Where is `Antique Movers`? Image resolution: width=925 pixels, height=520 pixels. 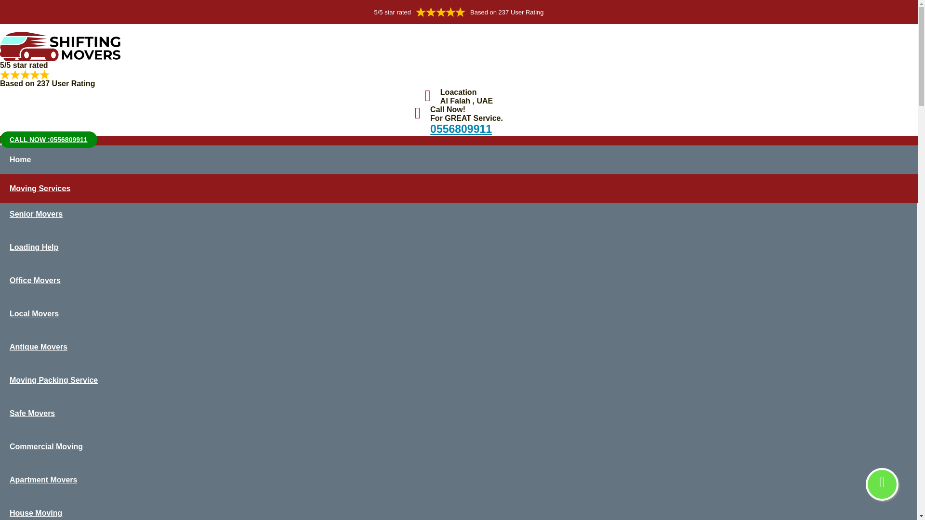 Antique Movers is located at coordinates (459, 352).